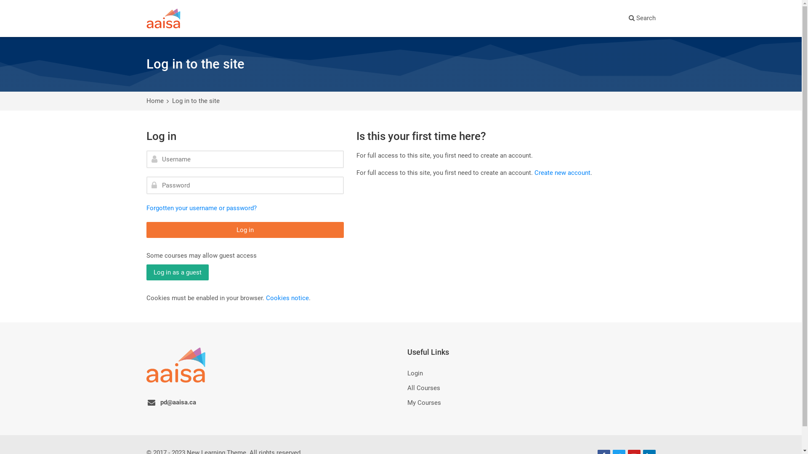  What do you see at coordinates (178, 272) in the screenshot?
I see `Log in as a guest` at bounding box center [178, 272].